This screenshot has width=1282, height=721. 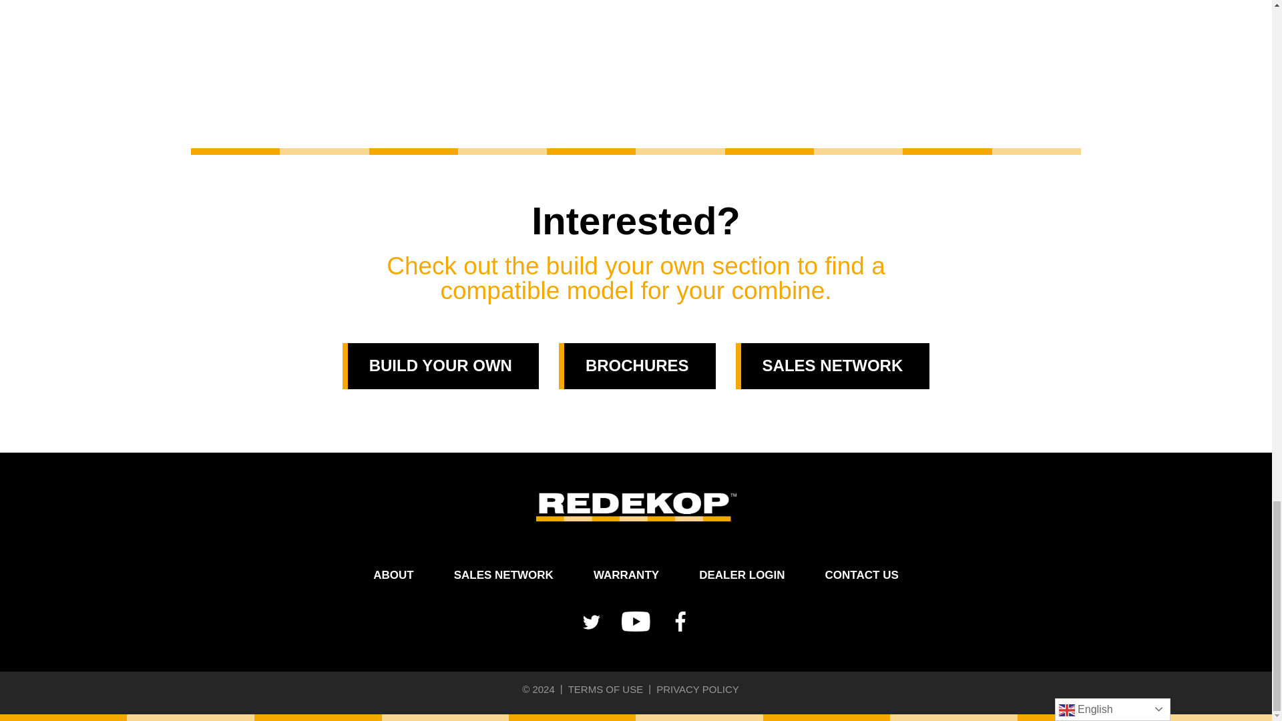 What do you see at coordinates (637, 366) in the screenshot?
I see `BROCHURES` at bounding box center [637, 366].